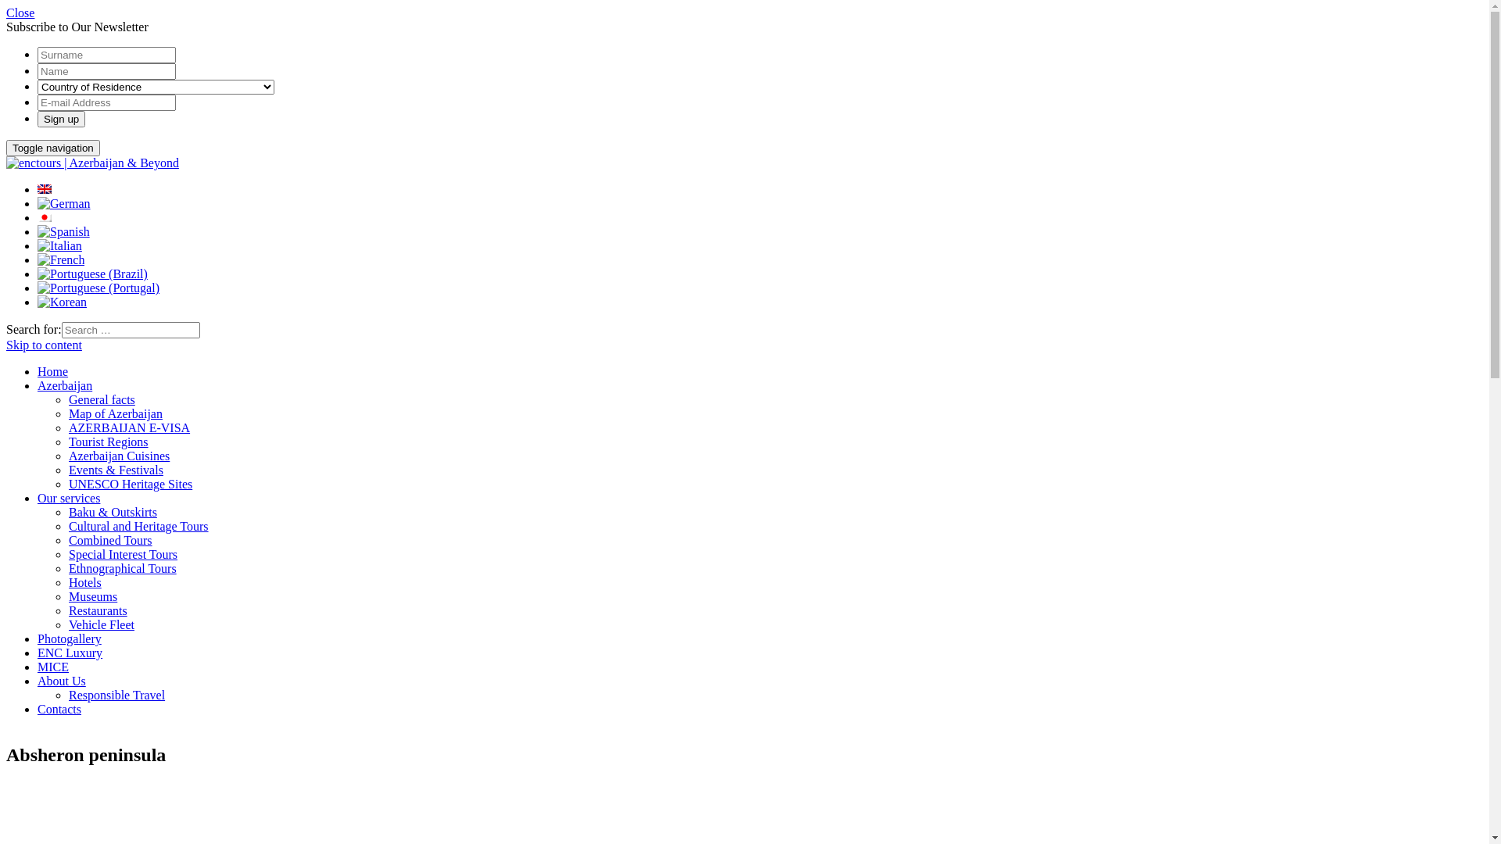  What do you see at coordinates (70, 639) in the screenshot?
I see `Photogallery` at bounding box center [70, 639].